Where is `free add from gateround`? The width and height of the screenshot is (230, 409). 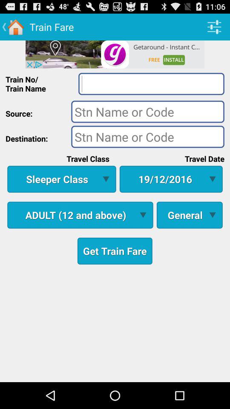 free add from gateround is located at coordinates (115, 54).